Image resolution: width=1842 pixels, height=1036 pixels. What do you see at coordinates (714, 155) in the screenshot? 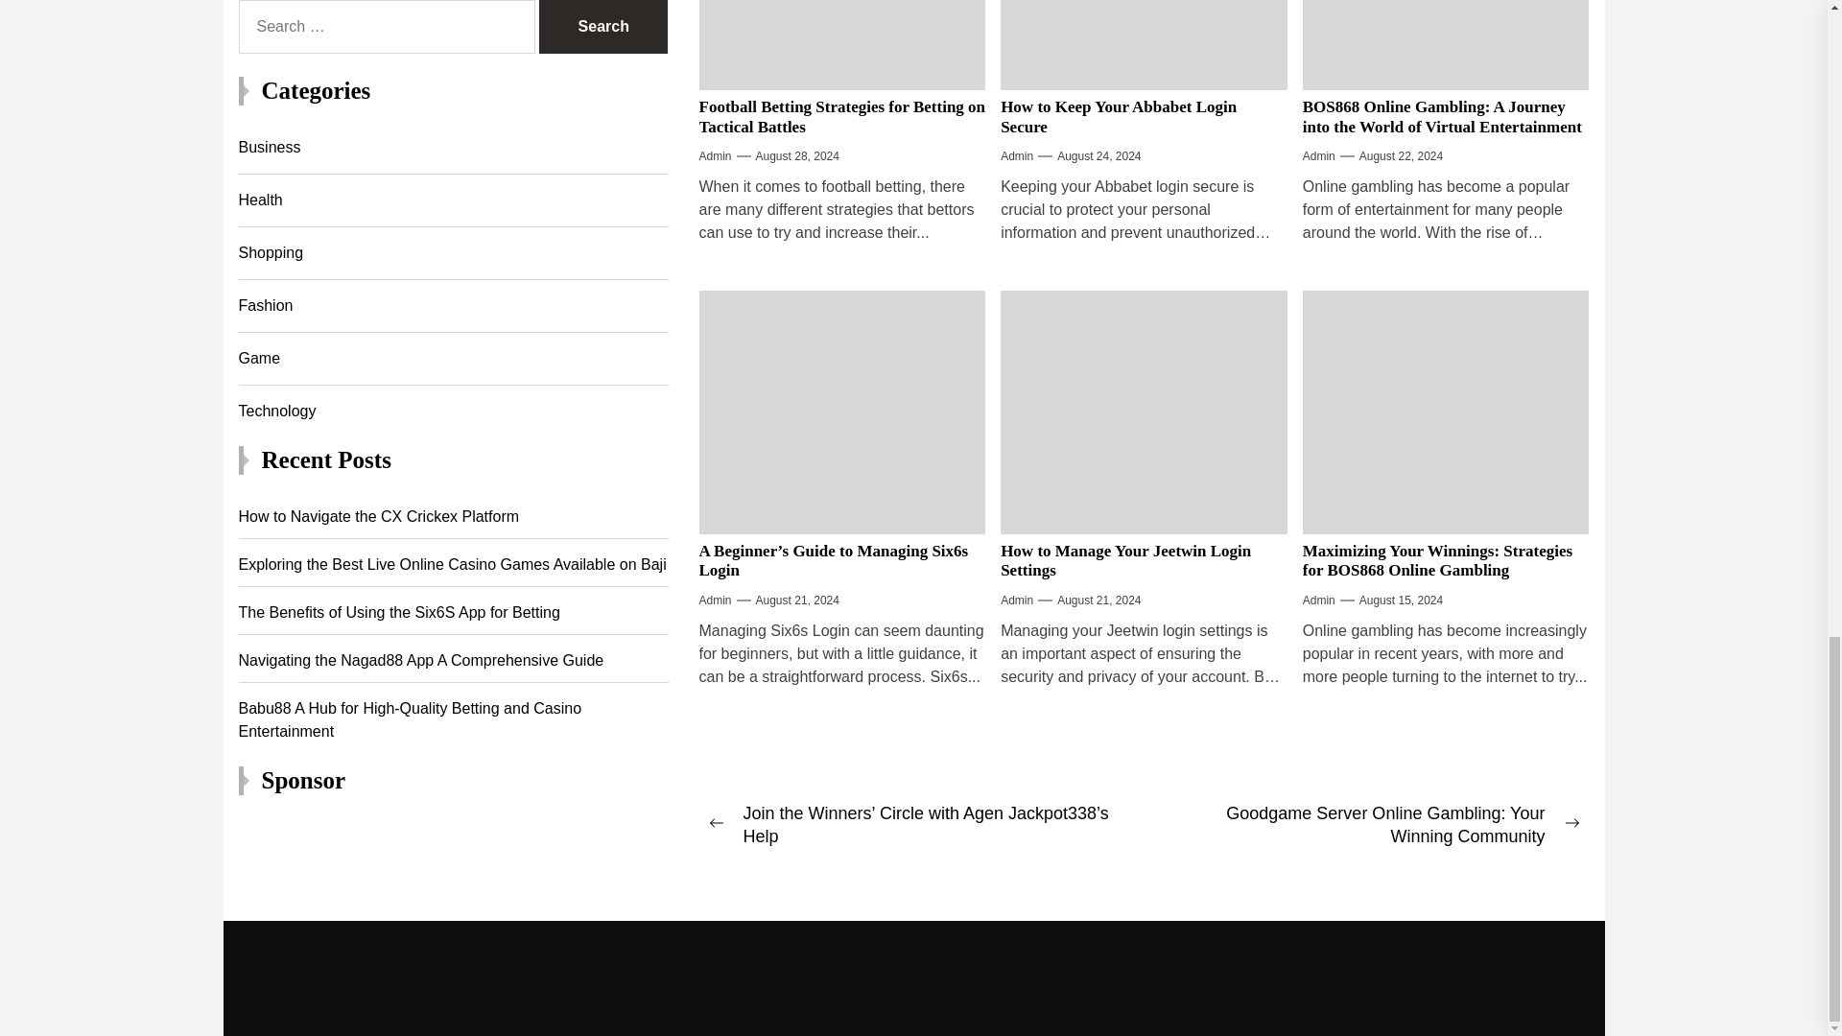
I see `Admin` at bounding box center [714, 155].